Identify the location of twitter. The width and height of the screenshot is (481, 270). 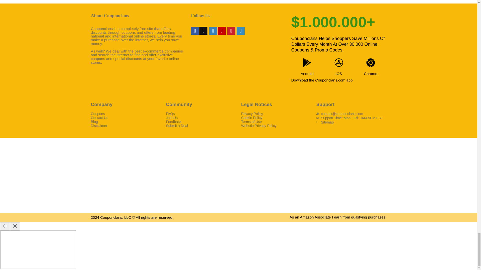
(203, 30).